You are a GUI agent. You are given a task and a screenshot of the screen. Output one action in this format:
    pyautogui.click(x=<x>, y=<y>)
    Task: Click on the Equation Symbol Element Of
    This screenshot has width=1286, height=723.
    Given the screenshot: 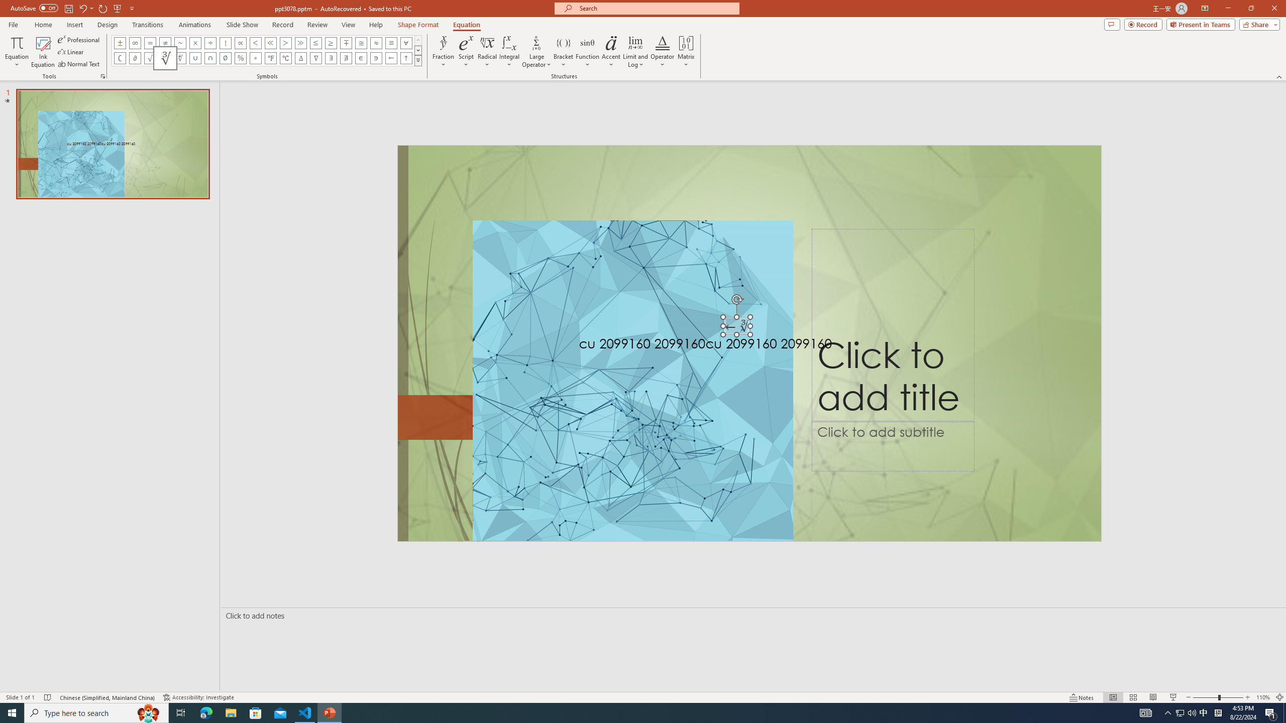 What is the action you would take?
    pyautogui.click(x=361, y=58)
    